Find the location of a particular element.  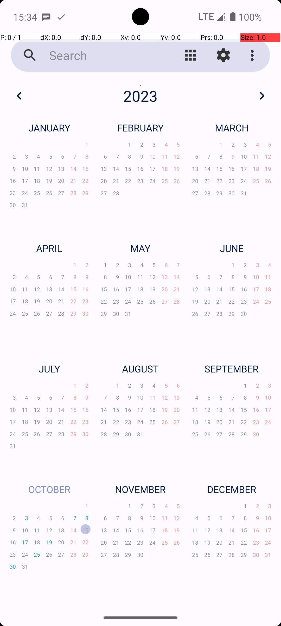

JUNE is located at coordinates (232, 248).